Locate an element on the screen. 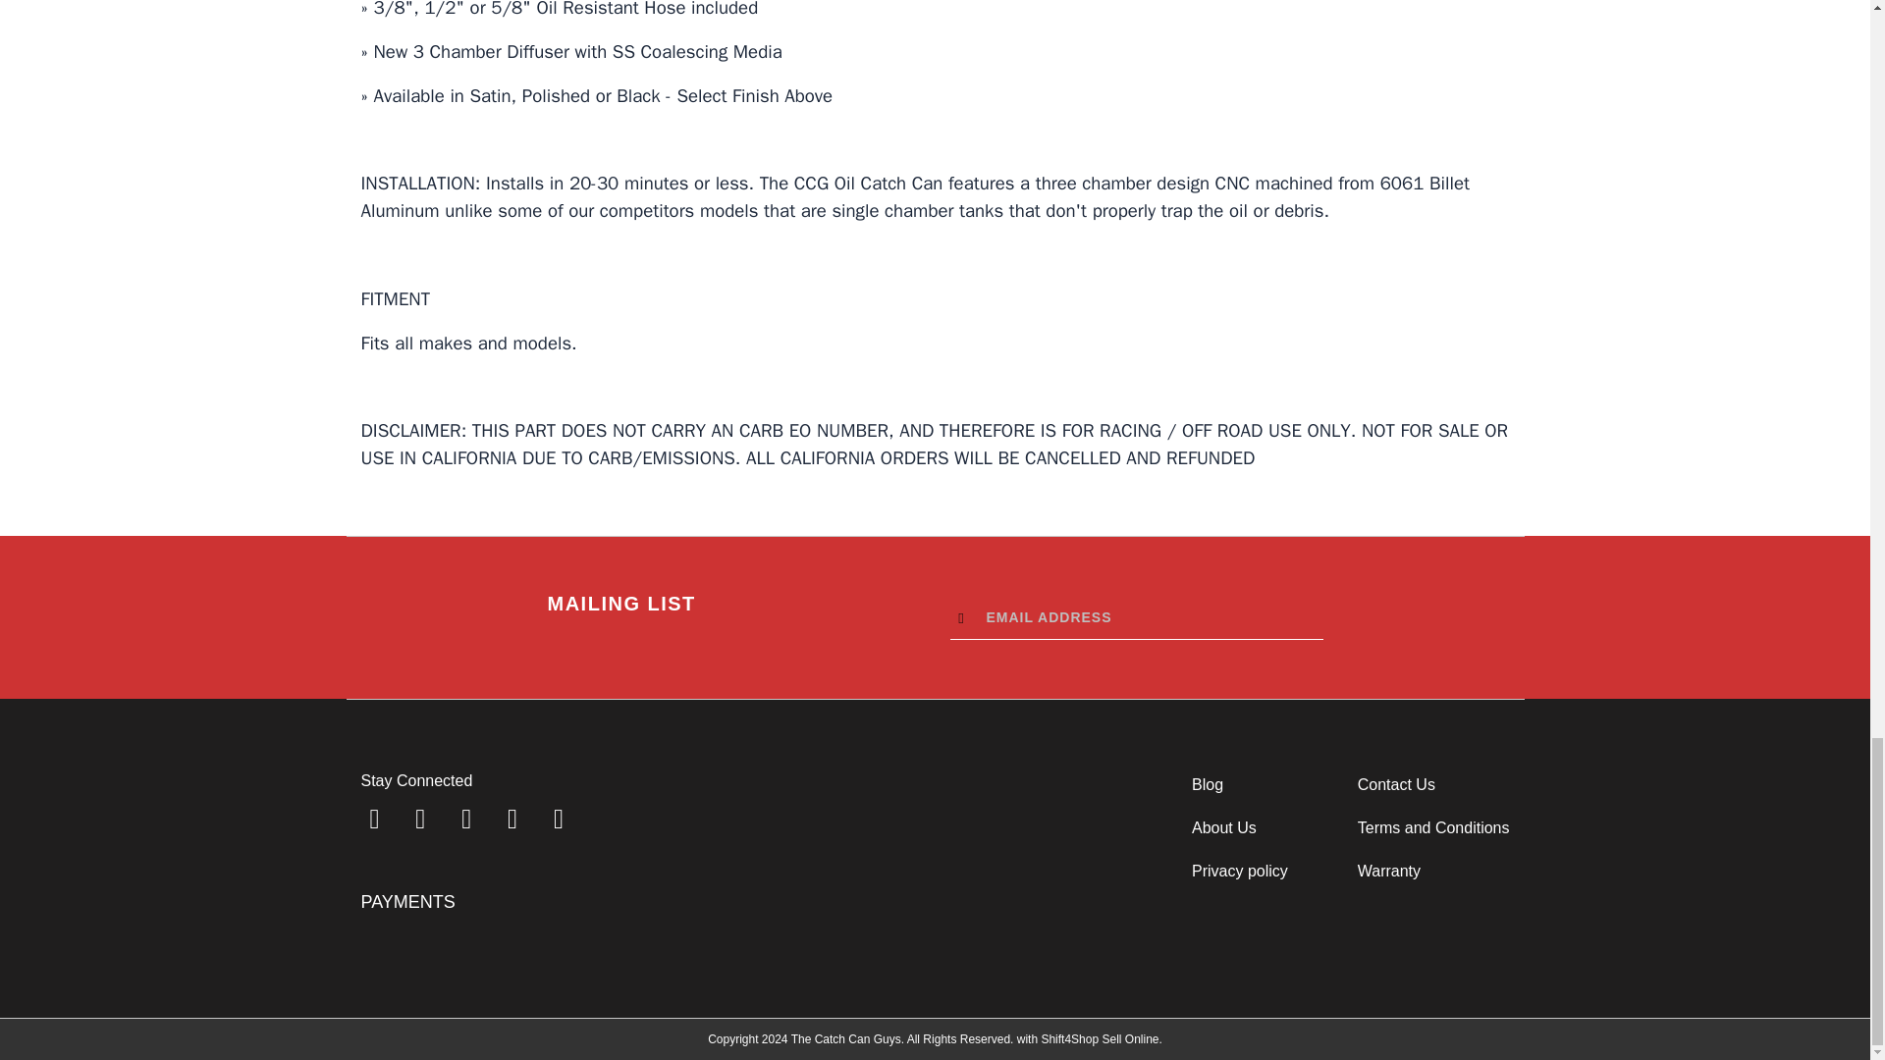 The height and width of the screenshot is (1060, 1885). Follow Us on Pinterest is located at coordinates (512, 819).